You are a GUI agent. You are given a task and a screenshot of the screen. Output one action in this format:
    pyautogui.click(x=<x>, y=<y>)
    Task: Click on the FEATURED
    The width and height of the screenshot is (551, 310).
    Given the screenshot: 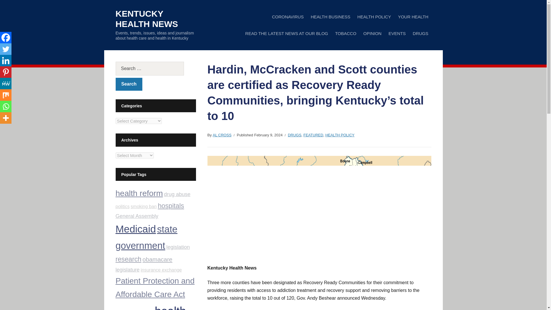 What is the action you would take?
    pyautogui.click(x=313, y=135)
    